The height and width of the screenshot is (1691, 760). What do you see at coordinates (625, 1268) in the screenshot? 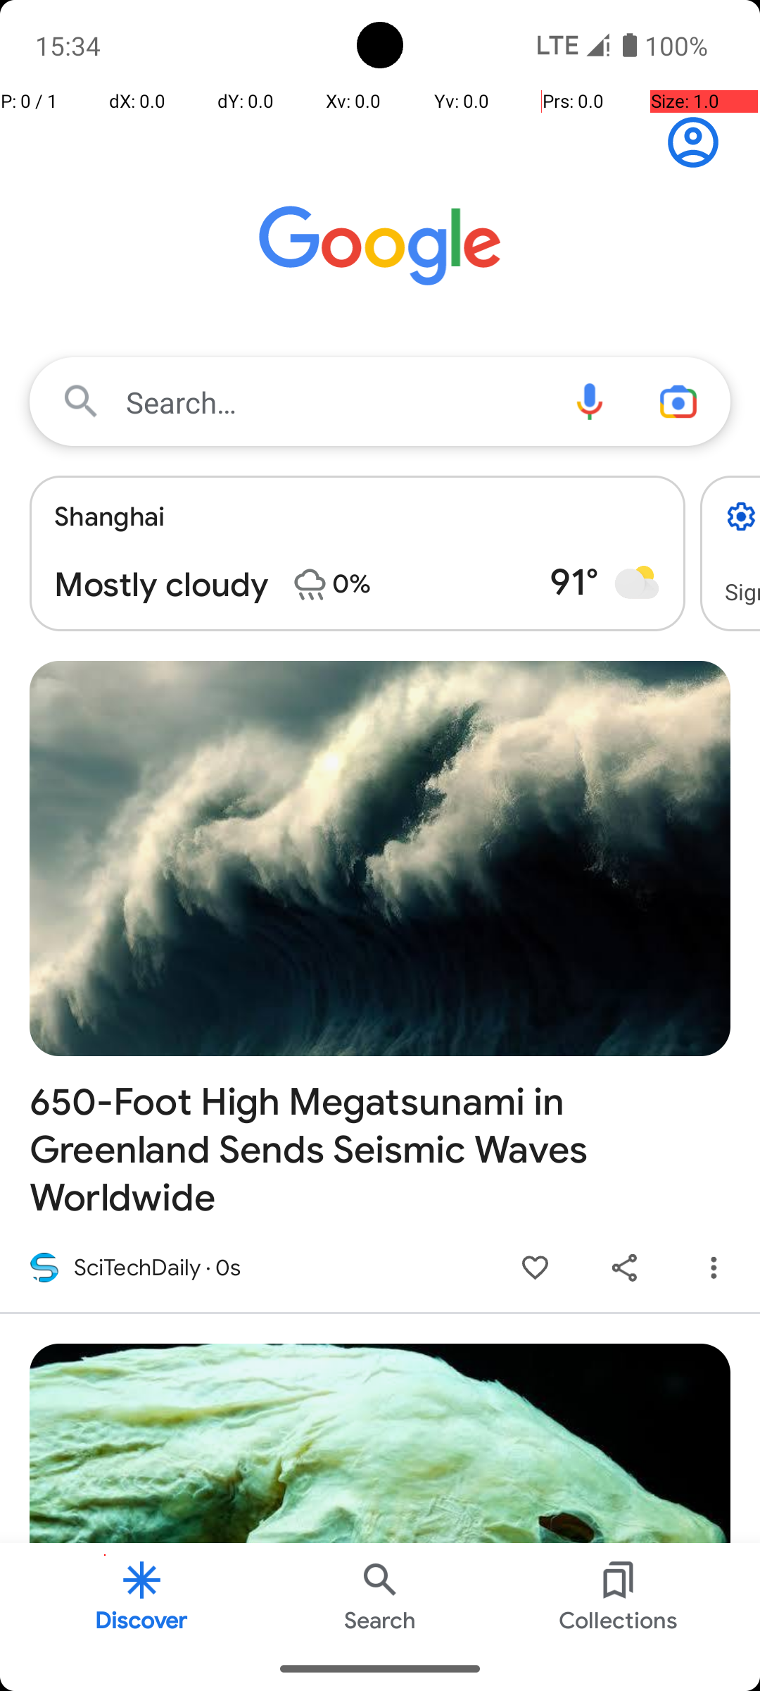
I see `Share 650-Foot High Megatsunami in Greenland Sends Seismic Waves Worldwide` at bounding box center [625, 1268].